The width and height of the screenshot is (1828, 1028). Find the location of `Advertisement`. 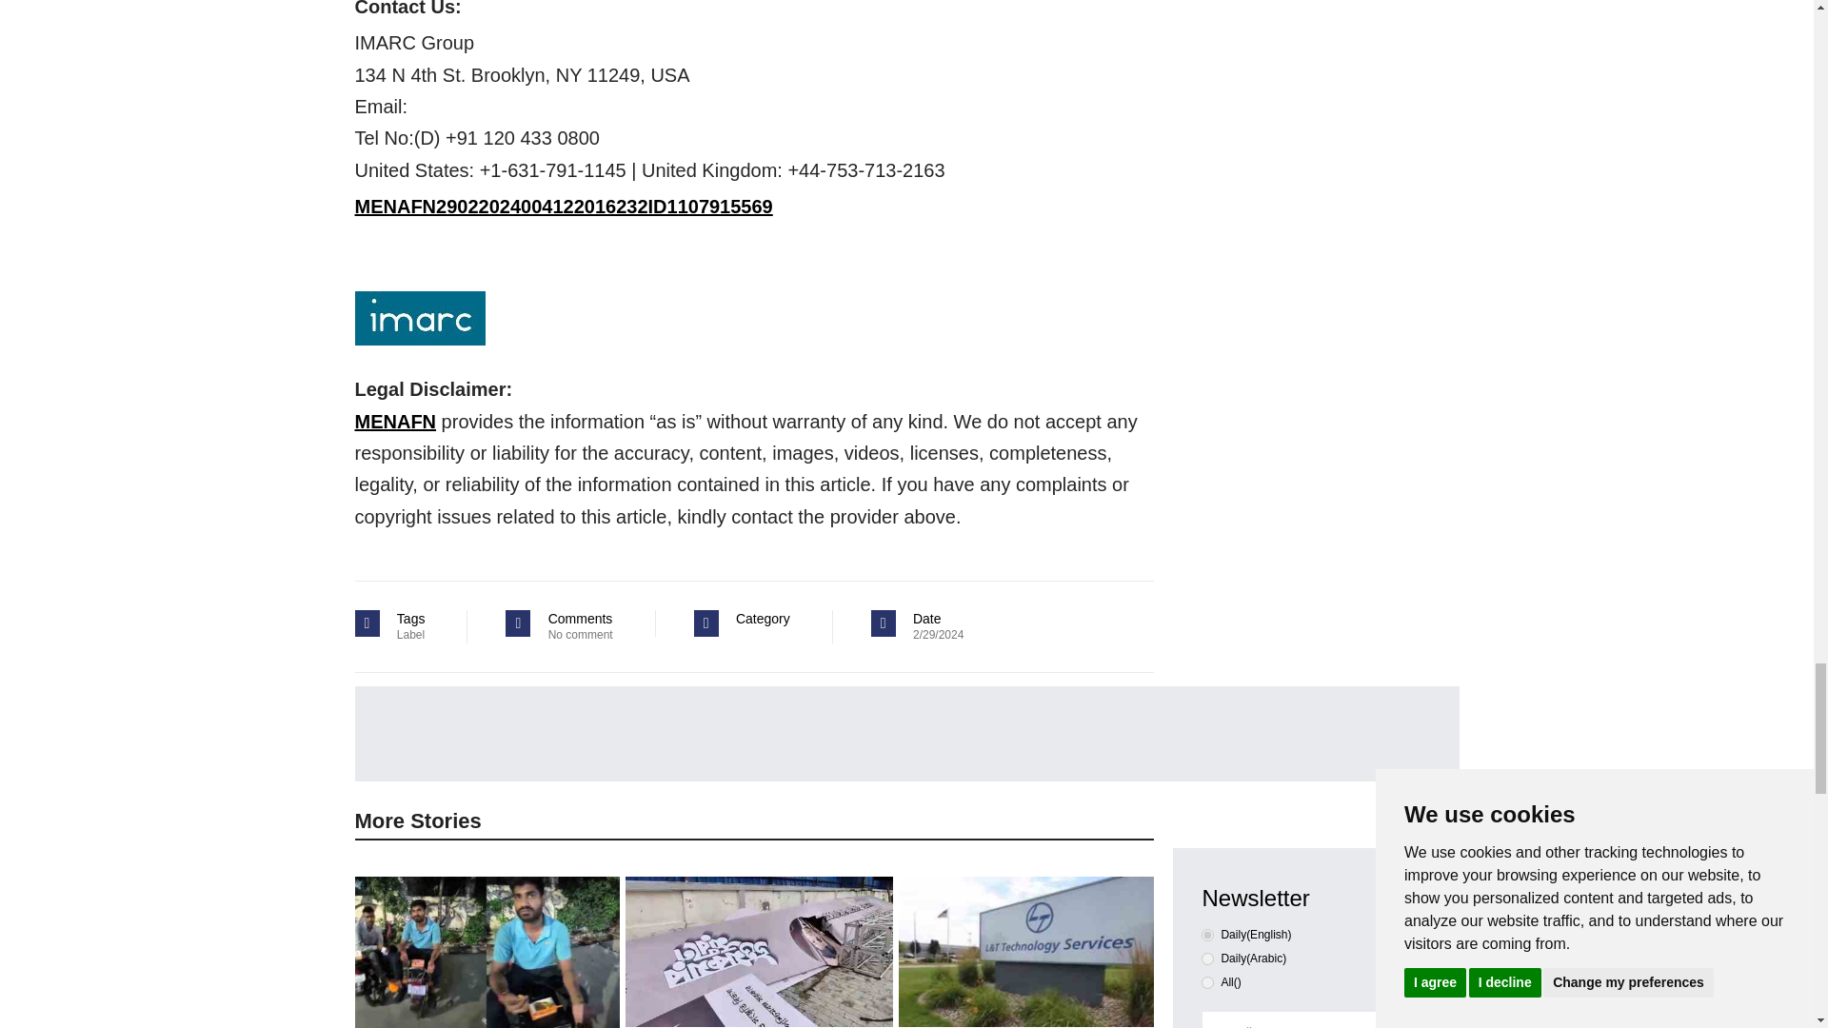

Advertisement is located at coordinates (922, 733).